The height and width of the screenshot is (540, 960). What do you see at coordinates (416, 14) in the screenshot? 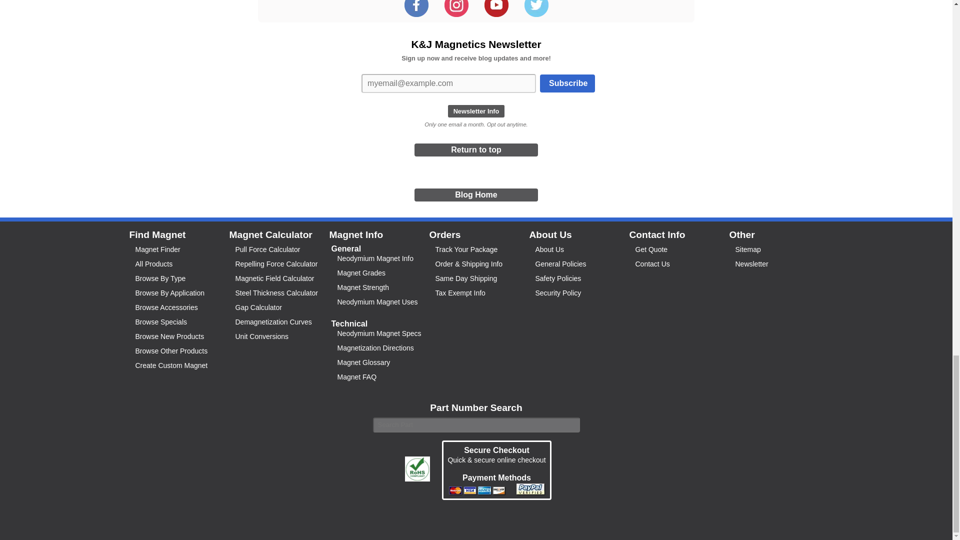
I see `Facebook` at bounding box center [416, 14].